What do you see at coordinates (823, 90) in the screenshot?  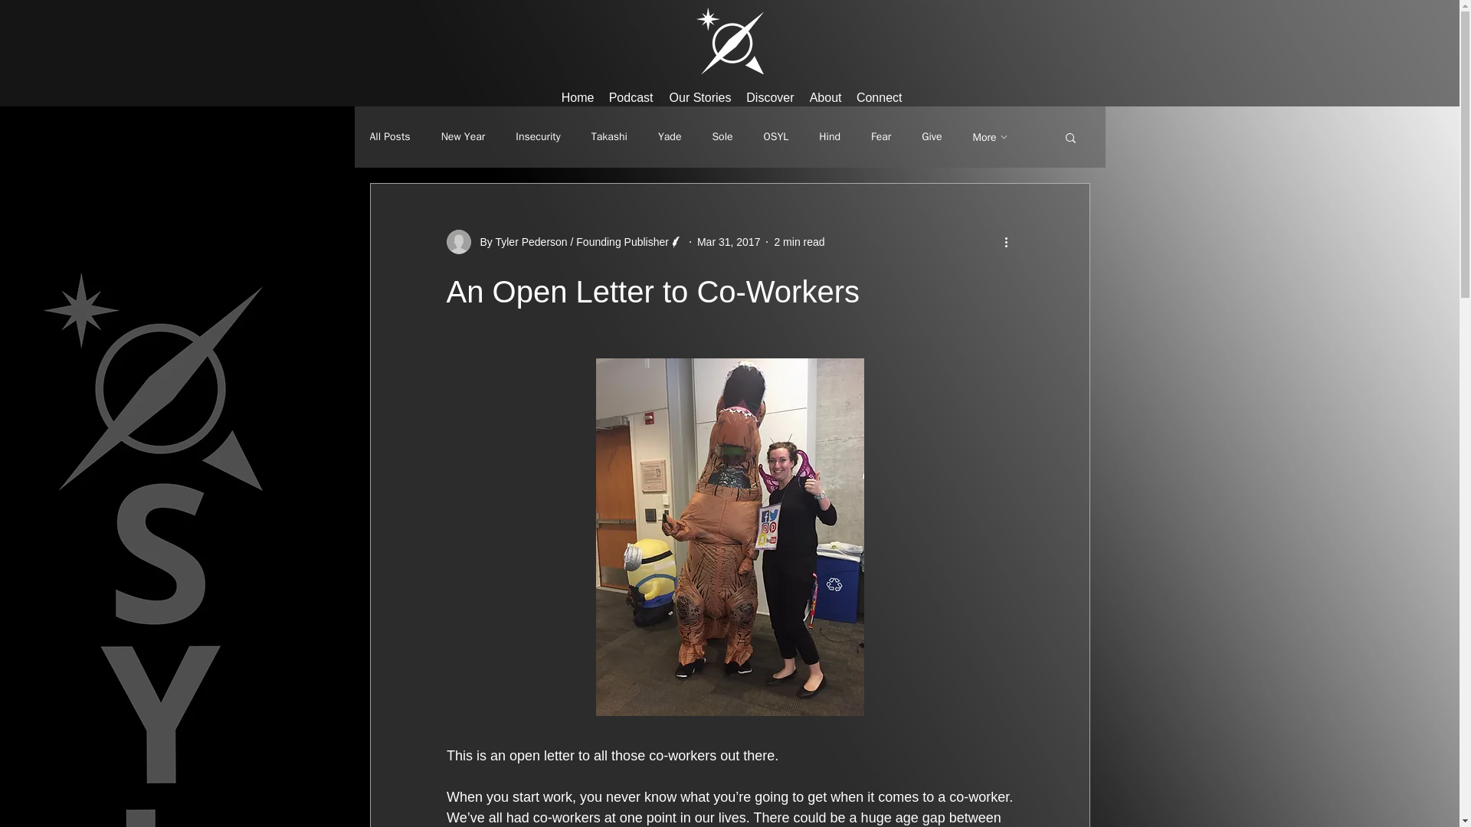 I see `About` at bounding box center [823, 90].